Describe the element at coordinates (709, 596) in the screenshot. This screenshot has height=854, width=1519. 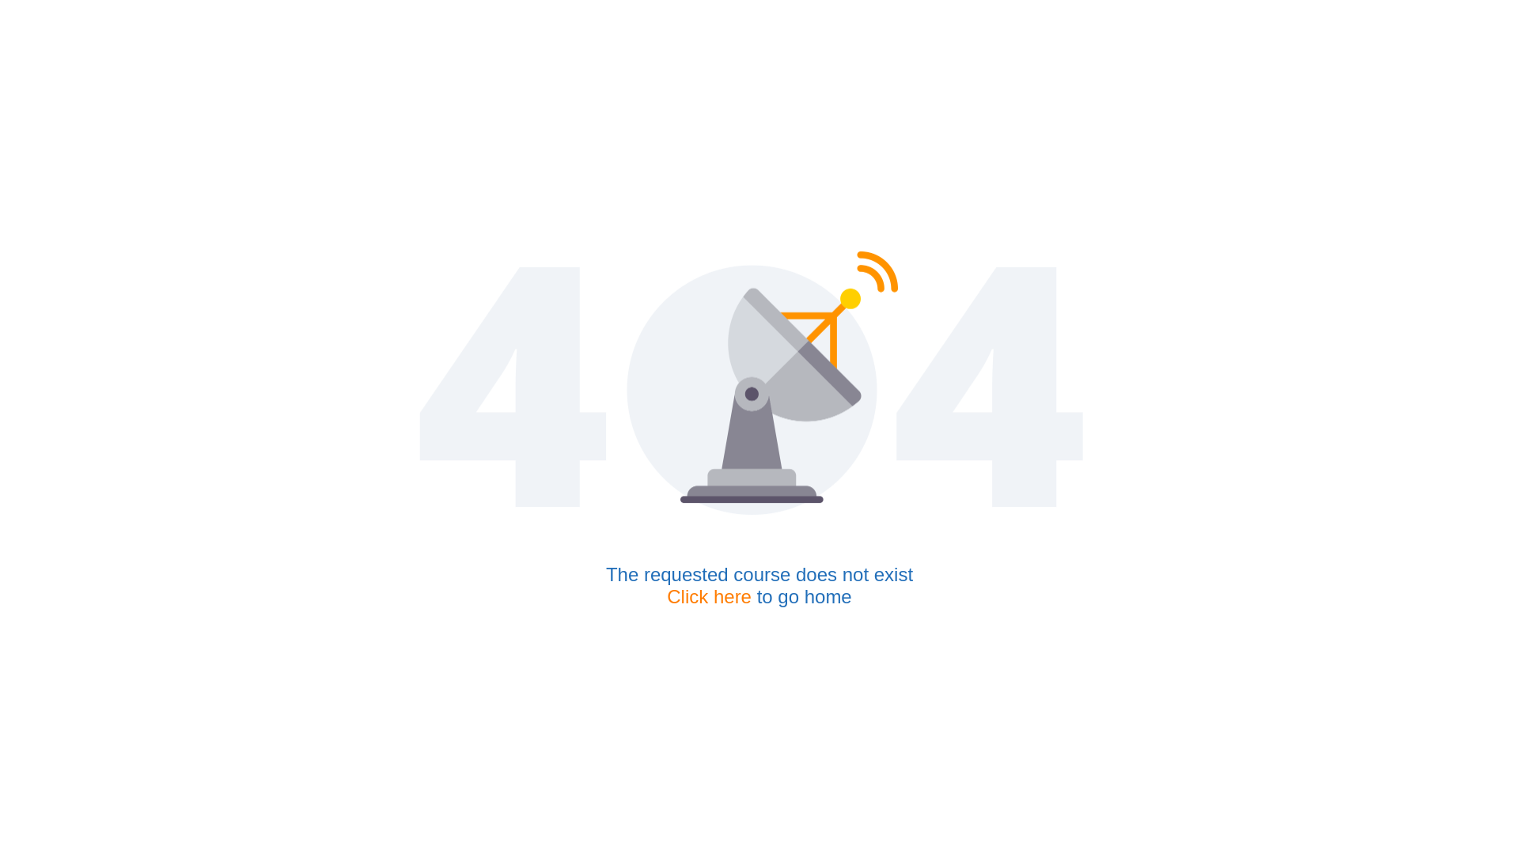
I see `Click here` at that location.